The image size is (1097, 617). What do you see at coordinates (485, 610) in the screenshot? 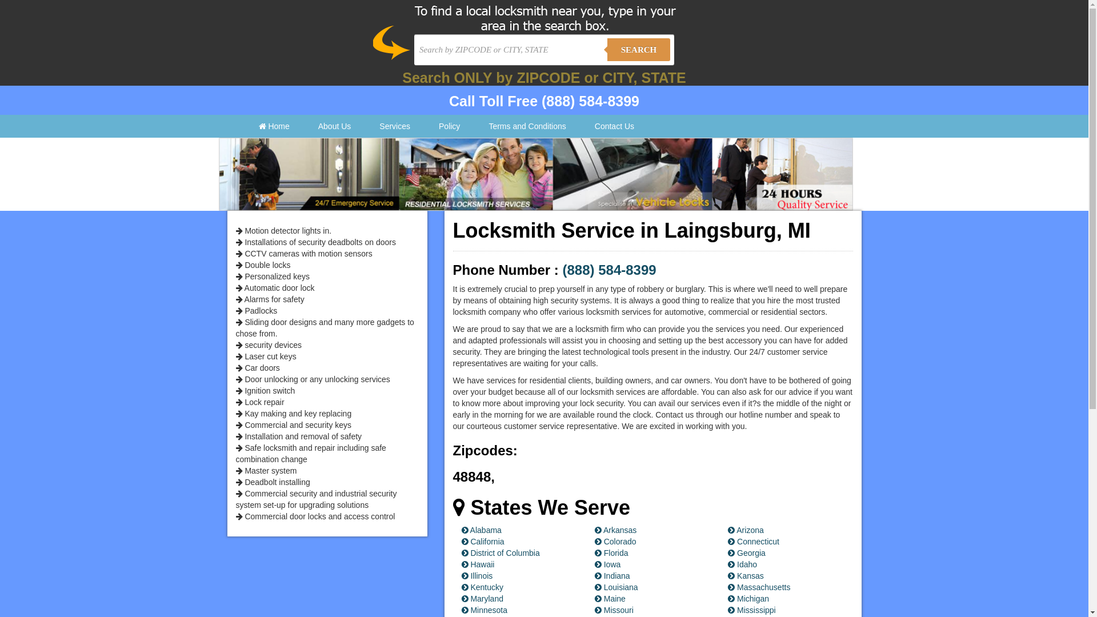
I see `Minnesota` at bounding box center [485, 610].